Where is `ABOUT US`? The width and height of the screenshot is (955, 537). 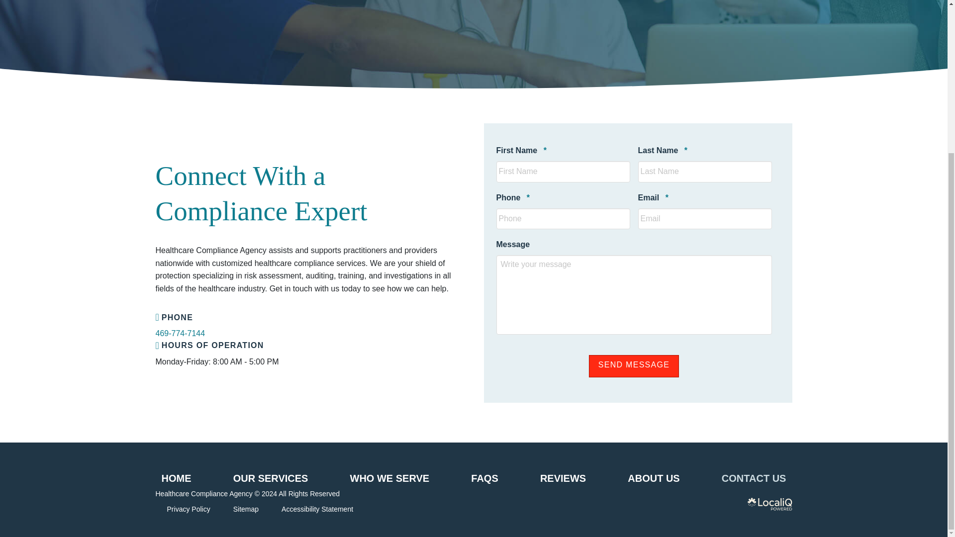 ABOUT US is located at coordinates (654, 478).